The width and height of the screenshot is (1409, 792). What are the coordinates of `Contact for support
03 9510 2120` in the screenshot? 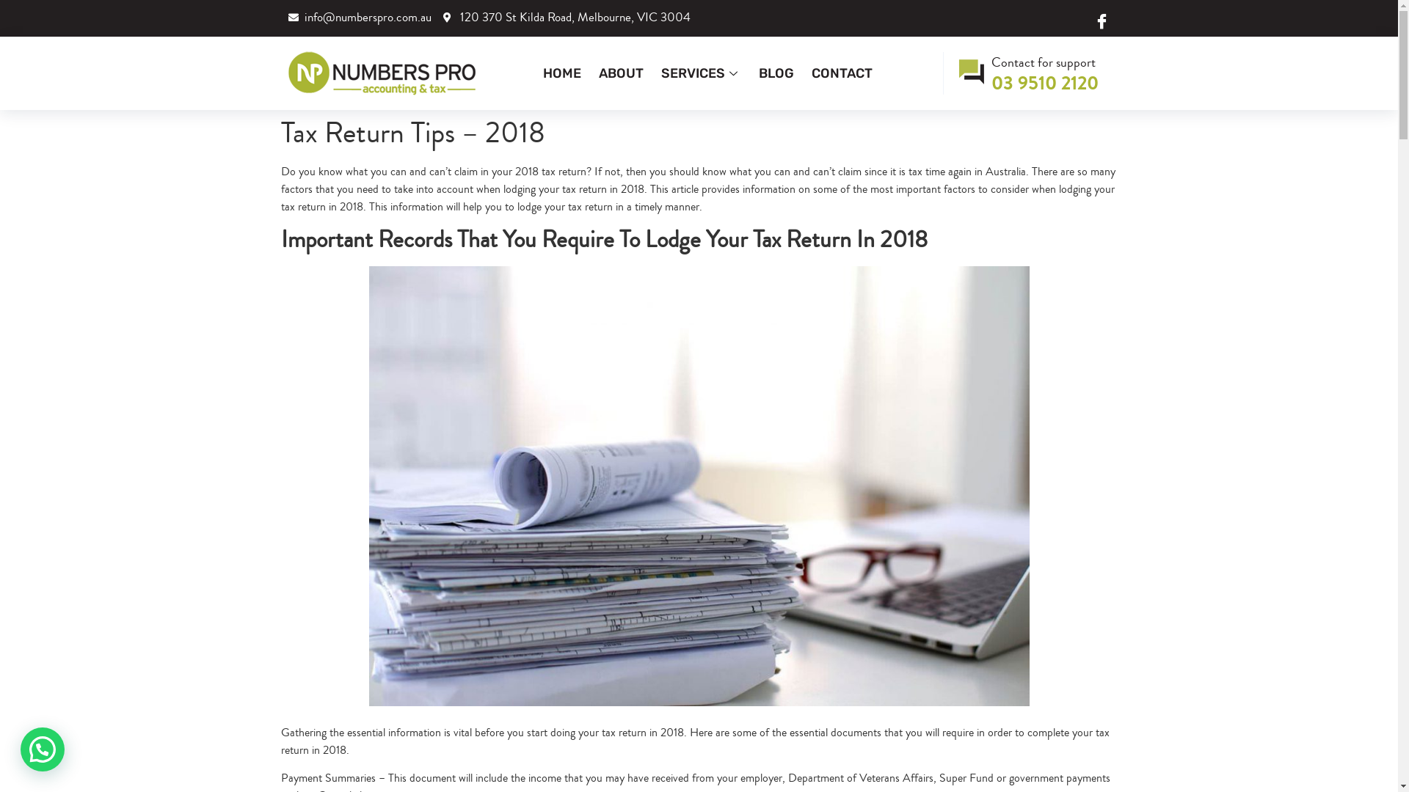 It's located at (1031, 73).